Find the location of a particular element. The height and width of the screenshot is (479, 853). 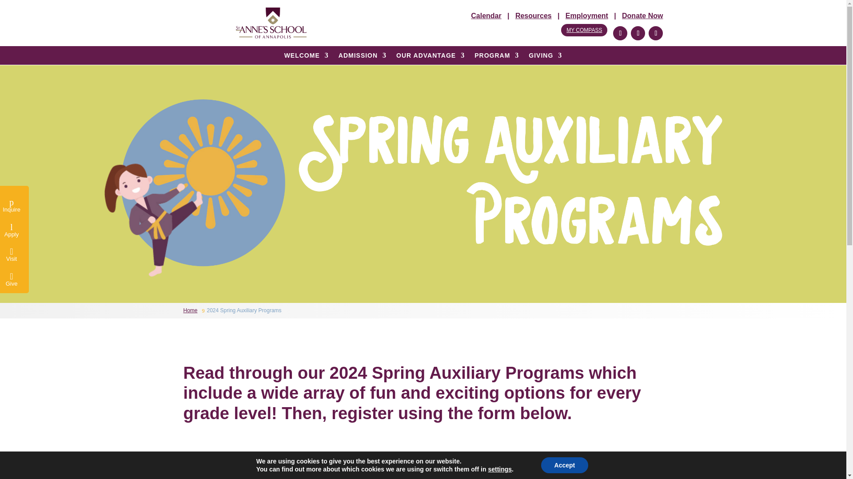

OUR ADVANTAGE is located at coordinates (430, 57).